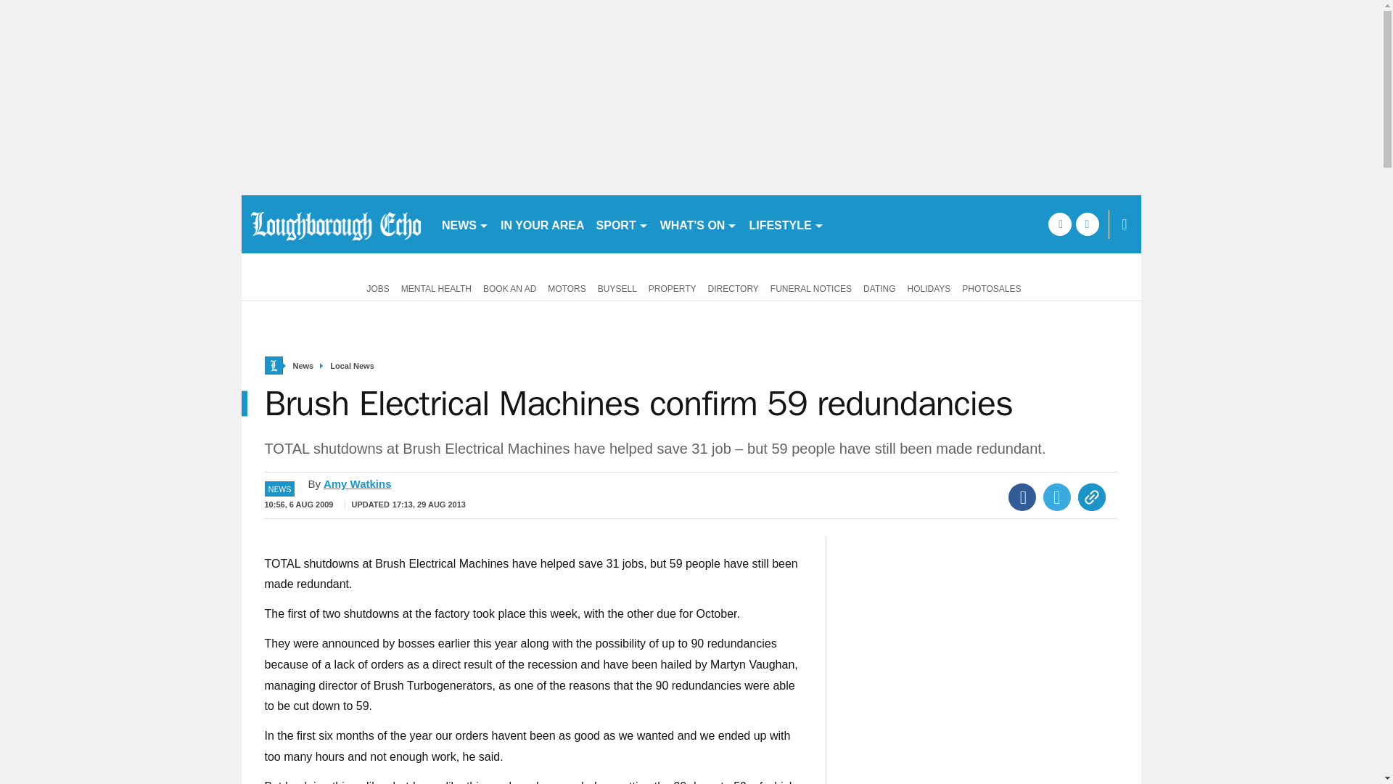 The height and width of the screenshot is (784, 1393). Describe the element at coordinates (437, 287) in the screenshot. I see `MENTAL HEALTH` at that location.